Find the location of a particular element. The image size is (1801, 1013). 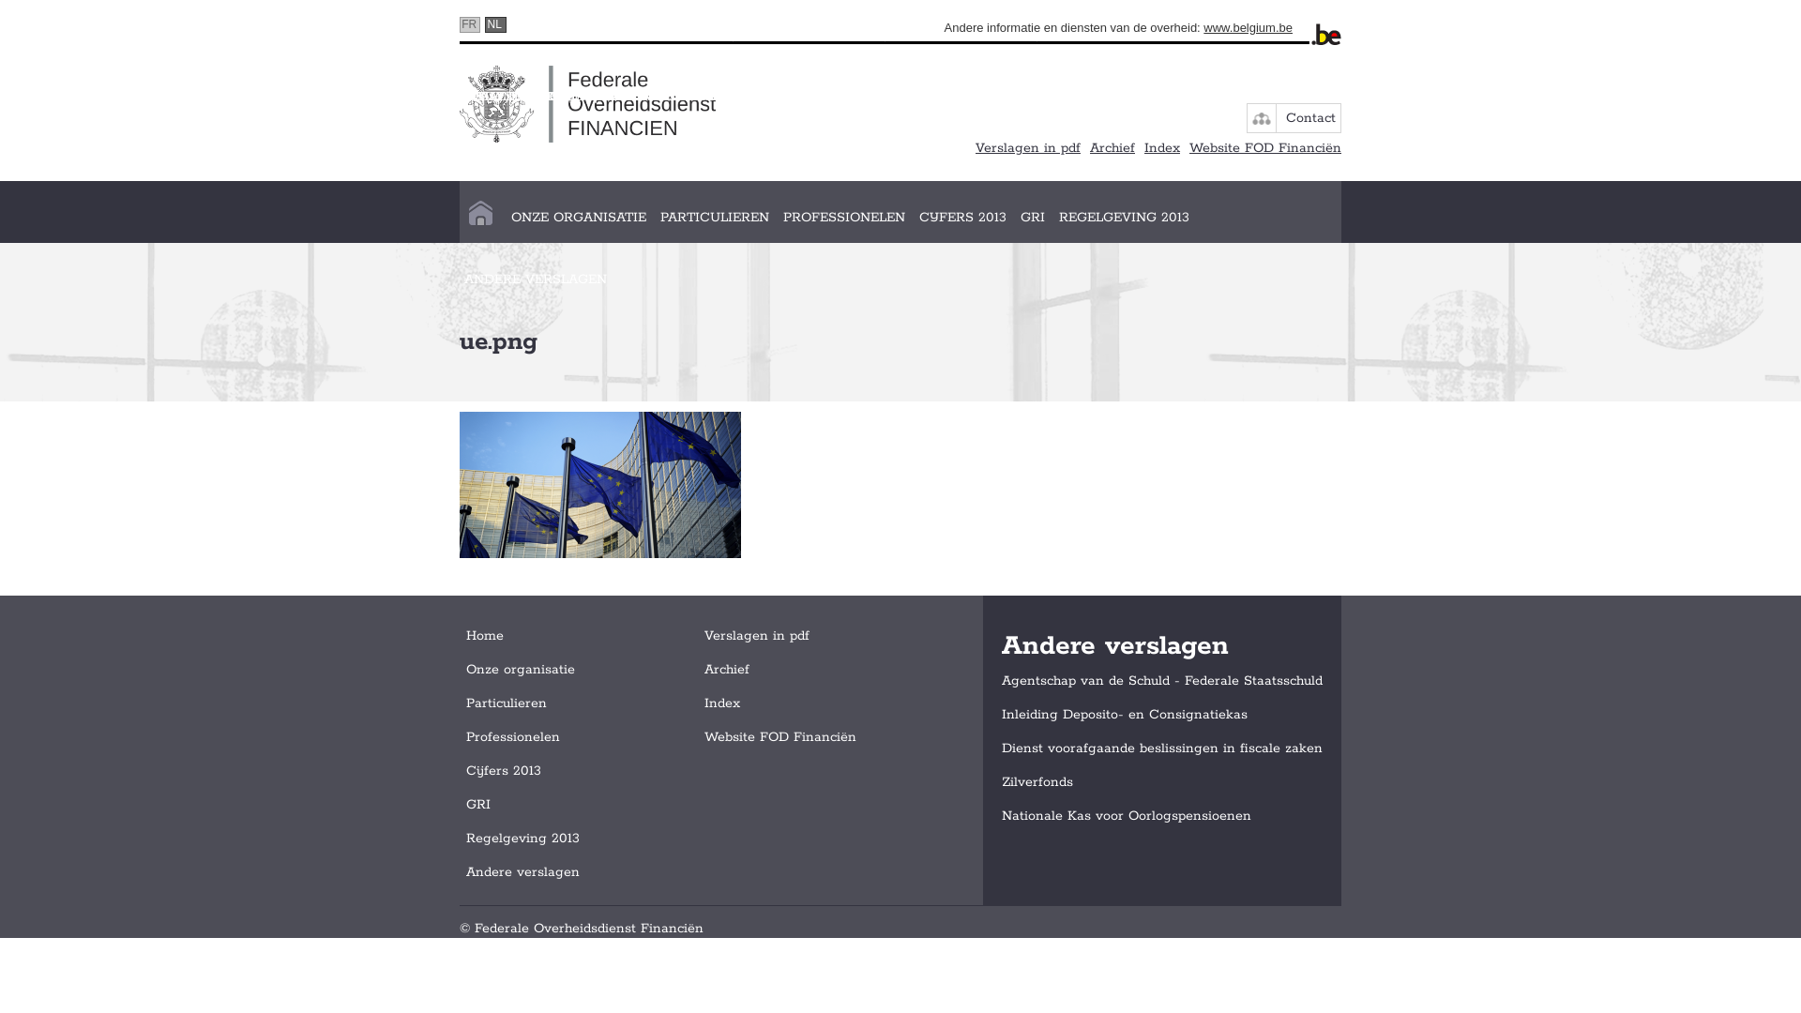

CONTROLE EN INVORDERING is located at coordinates (106, 98).